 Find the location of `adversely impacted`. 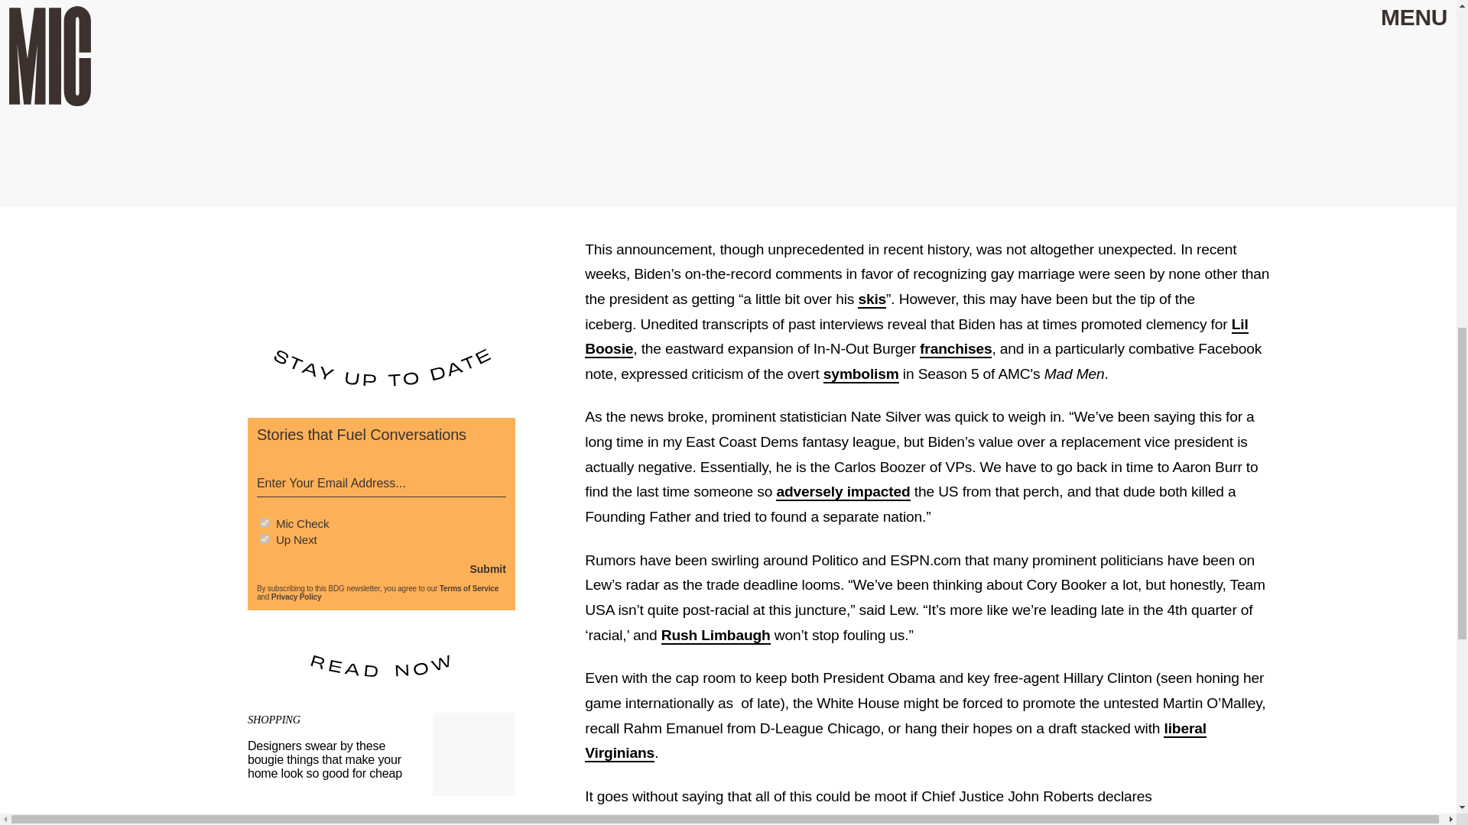

adversely impacted is located at coordinates (843, 492).